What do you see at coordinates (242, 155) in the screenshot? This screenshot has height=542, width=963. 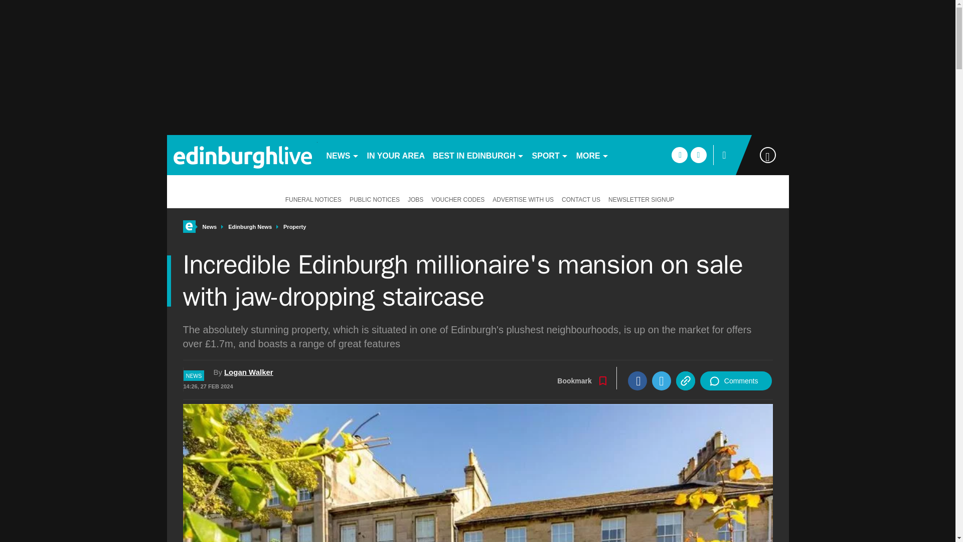 I see `edinburghlive` at bounding box center [242, 155].